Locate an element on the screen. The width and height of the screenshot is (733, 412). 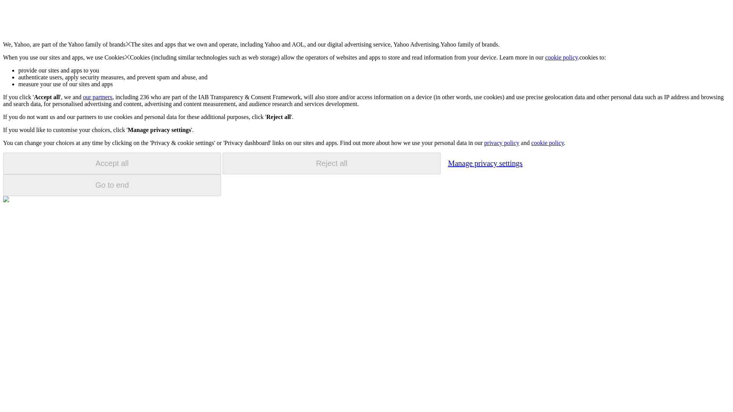
Manage privacy settings is located at coordinates (485, 163).